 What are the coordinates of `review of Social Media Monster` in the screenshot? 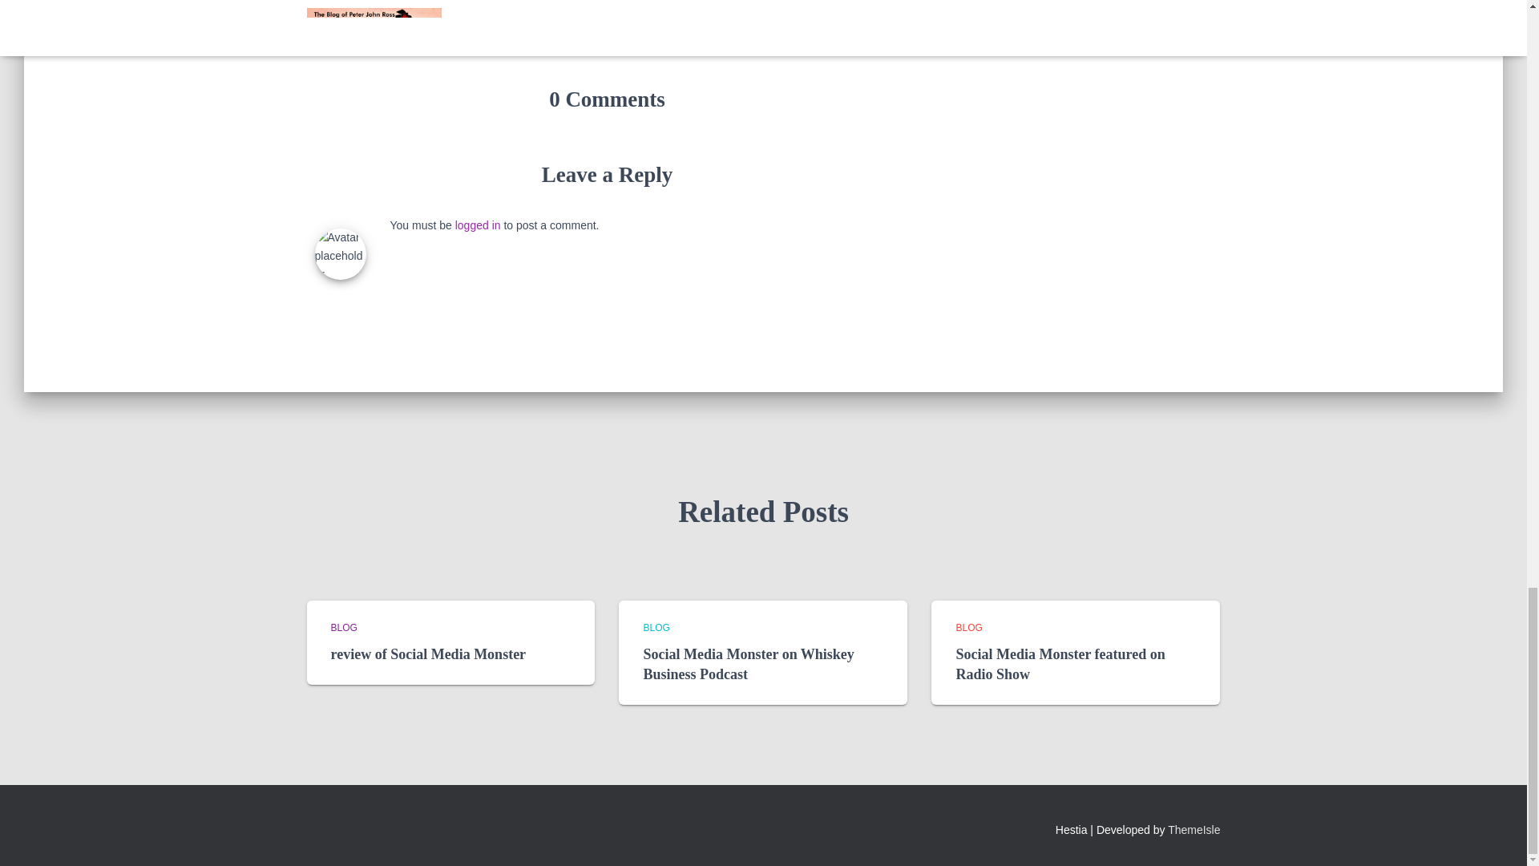 It's located at (428, 654).